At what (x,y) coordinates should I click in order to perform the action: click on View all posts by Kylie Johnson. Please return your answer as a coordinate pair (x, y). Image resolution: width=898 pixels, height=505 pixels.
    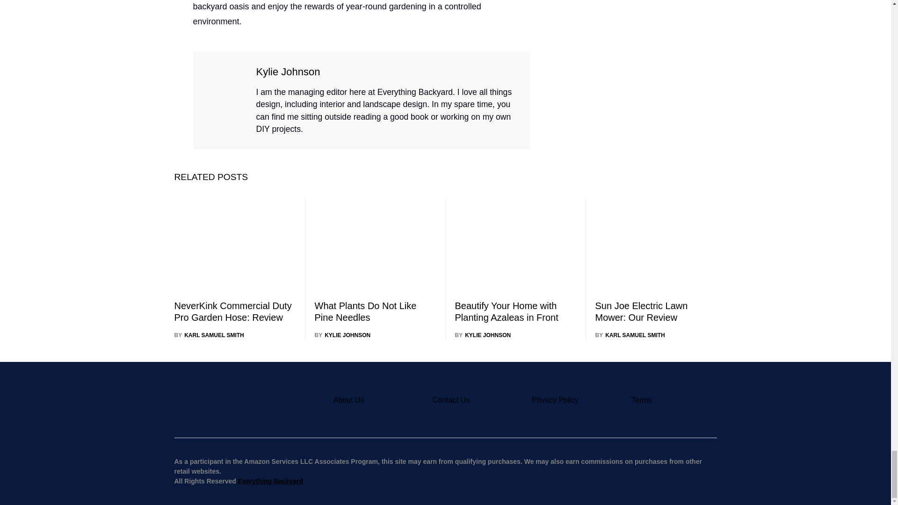
    Looking at the image, I should click on (342, 335).